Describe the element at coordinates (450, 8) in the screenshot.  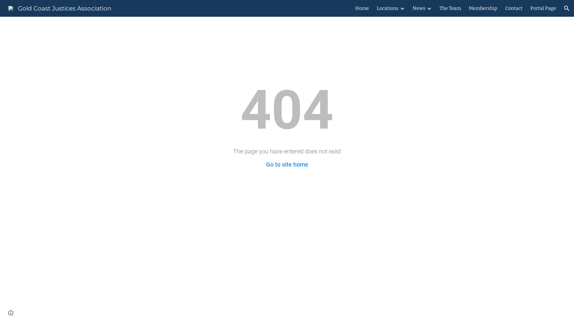
I see `The Team` at that location.